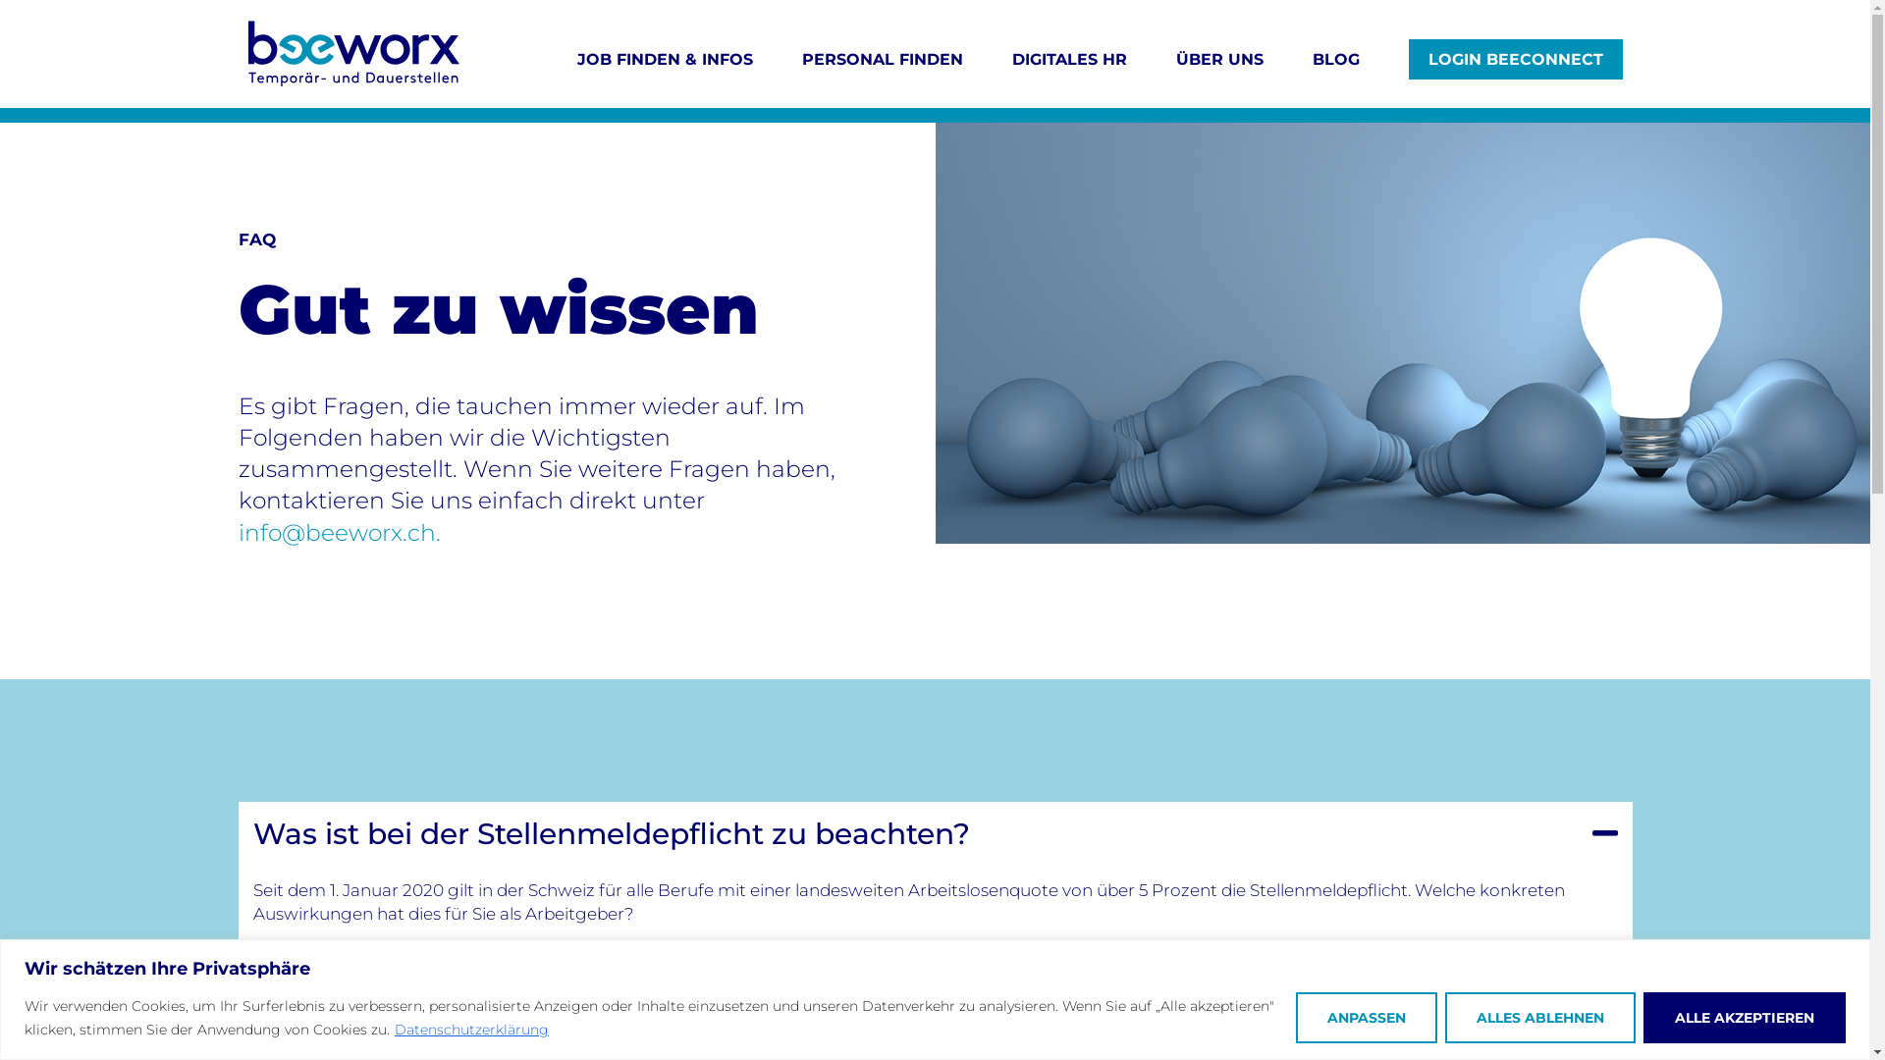 Image resolution: width=1885 pixels, height=1060 pixels. I want to click on ALLES ABLEHNEN, so click(1540, 1017).